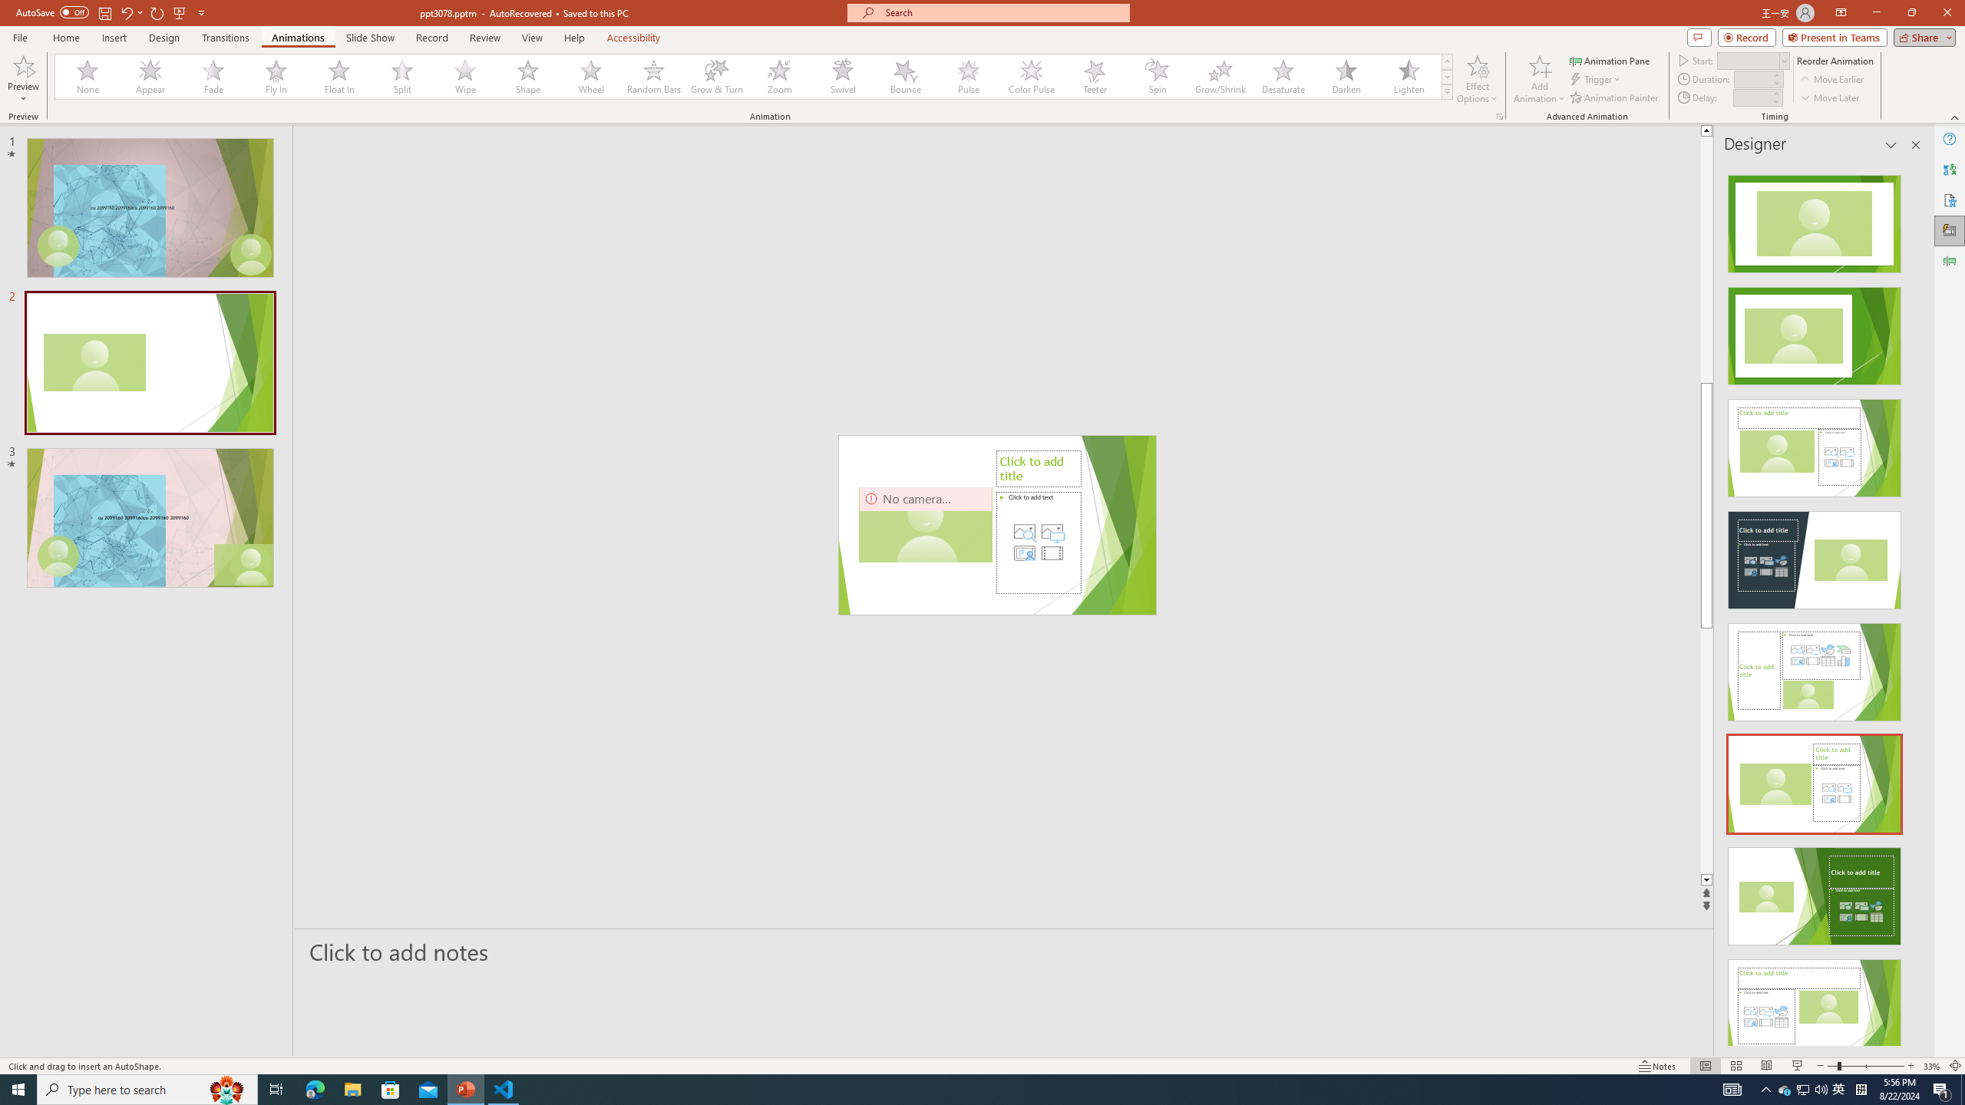 The width and height of the screenshot is (1965, 1105). I want to click on Zoom 33%, so click(1932, 1066).